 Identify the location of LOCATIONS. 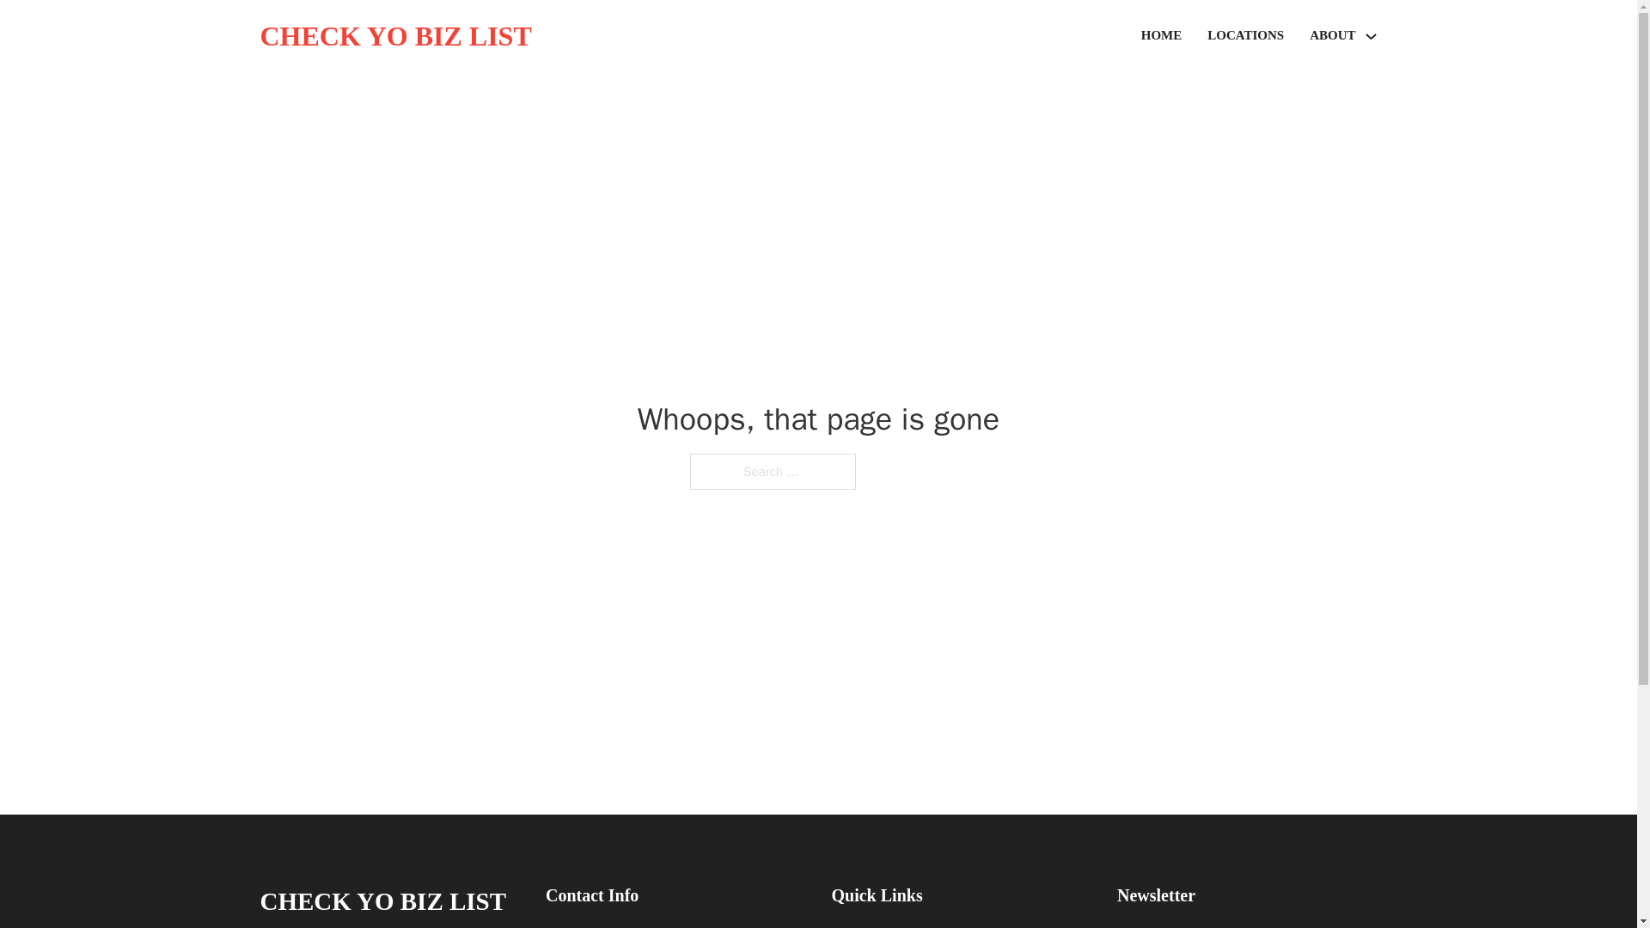
(1245, 36).